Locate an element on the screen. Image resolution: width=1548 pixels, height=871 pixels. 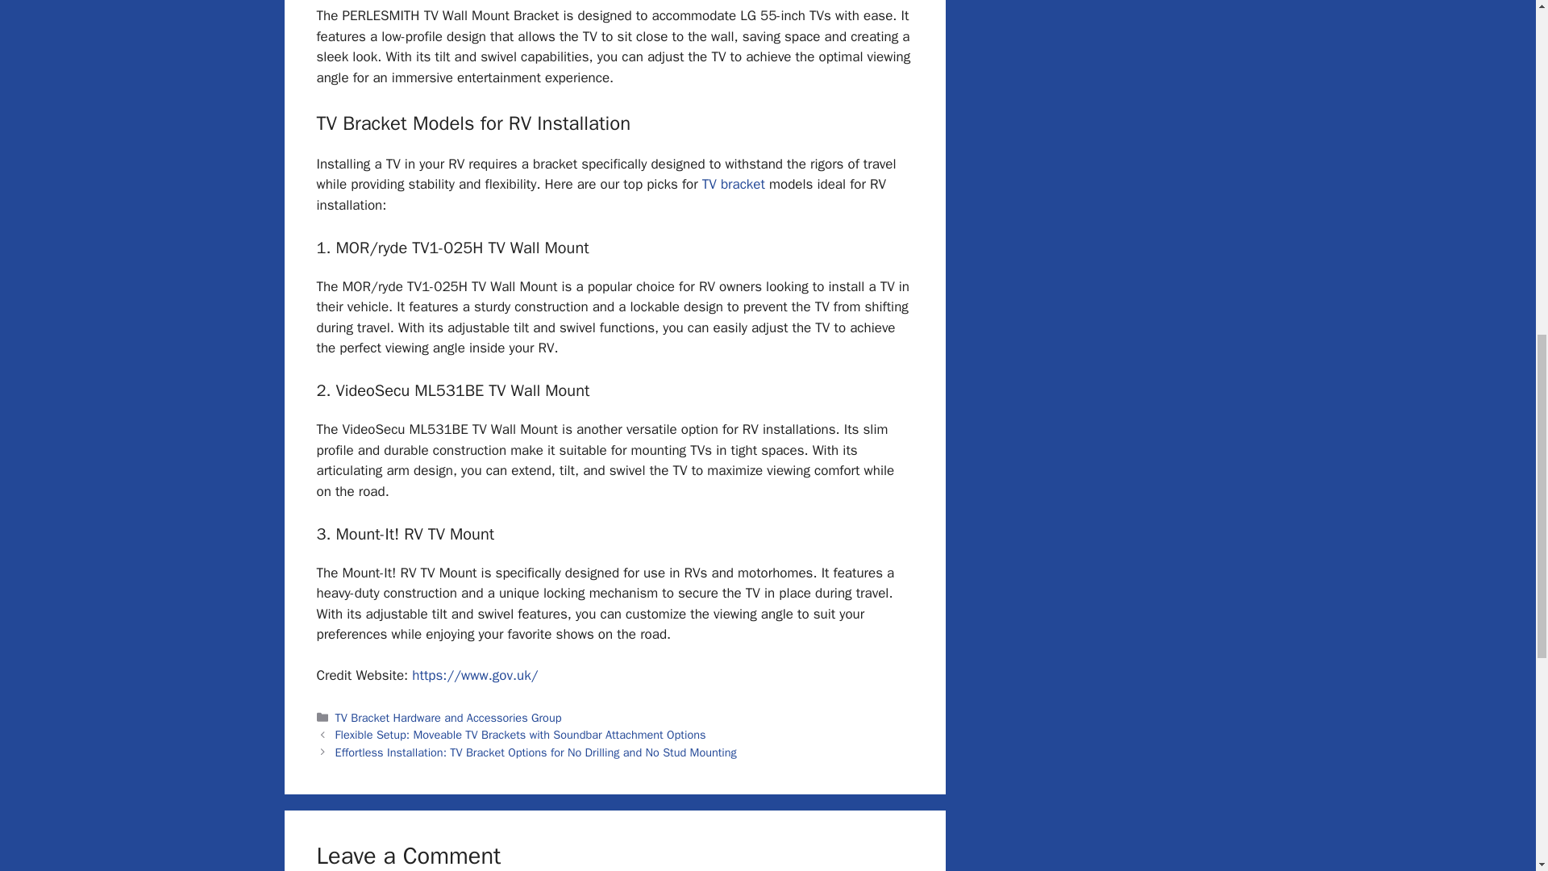
TV Bracket Hardware and Accessories Group is located at coordinates (448, 718).